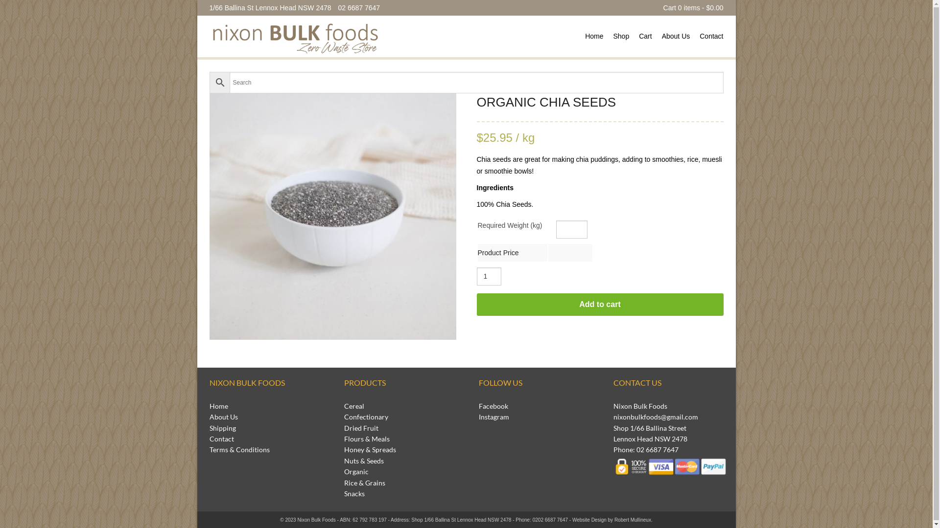 This screenshot has width=940, height=528. Describe the element at coordinates (333, 217) in the screenshot. I see `Nixon_Products_LowRes-36` at that location.